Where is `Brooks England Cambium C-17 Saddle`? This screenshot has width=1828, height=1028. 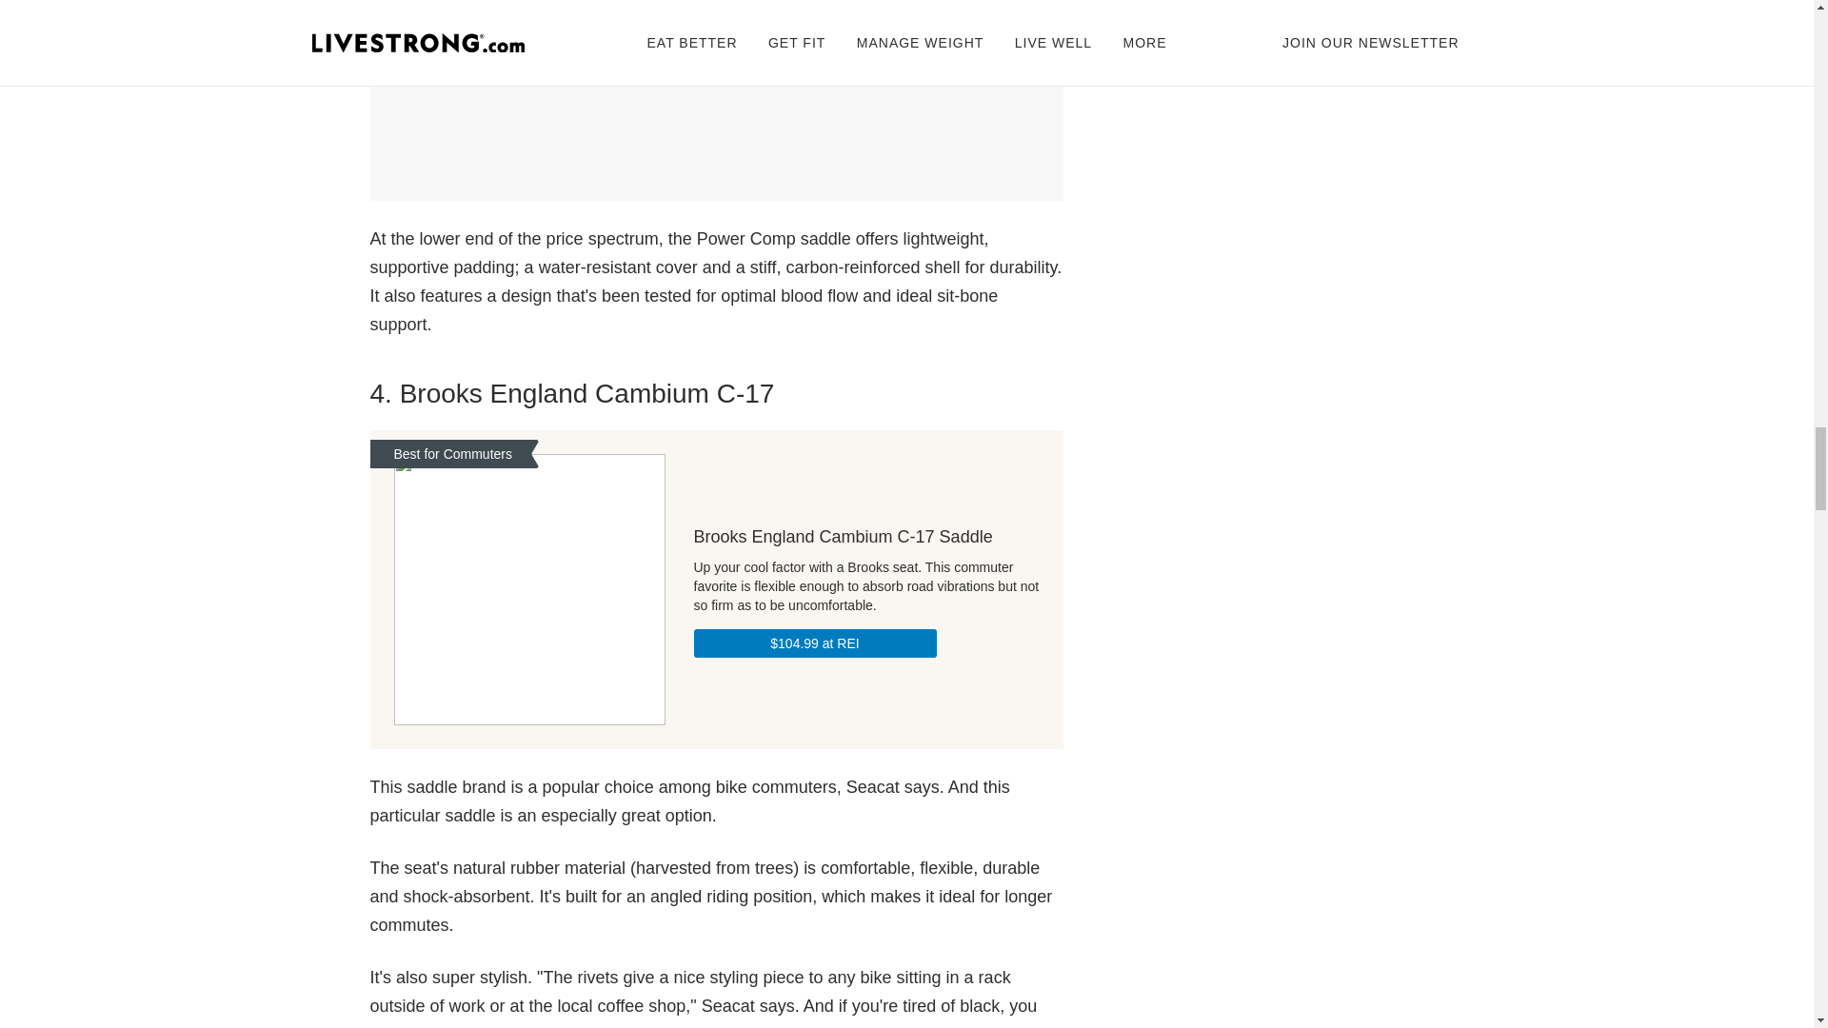 Brooks England Cambium C-17 Saddle is located at coordinates (814, 642).